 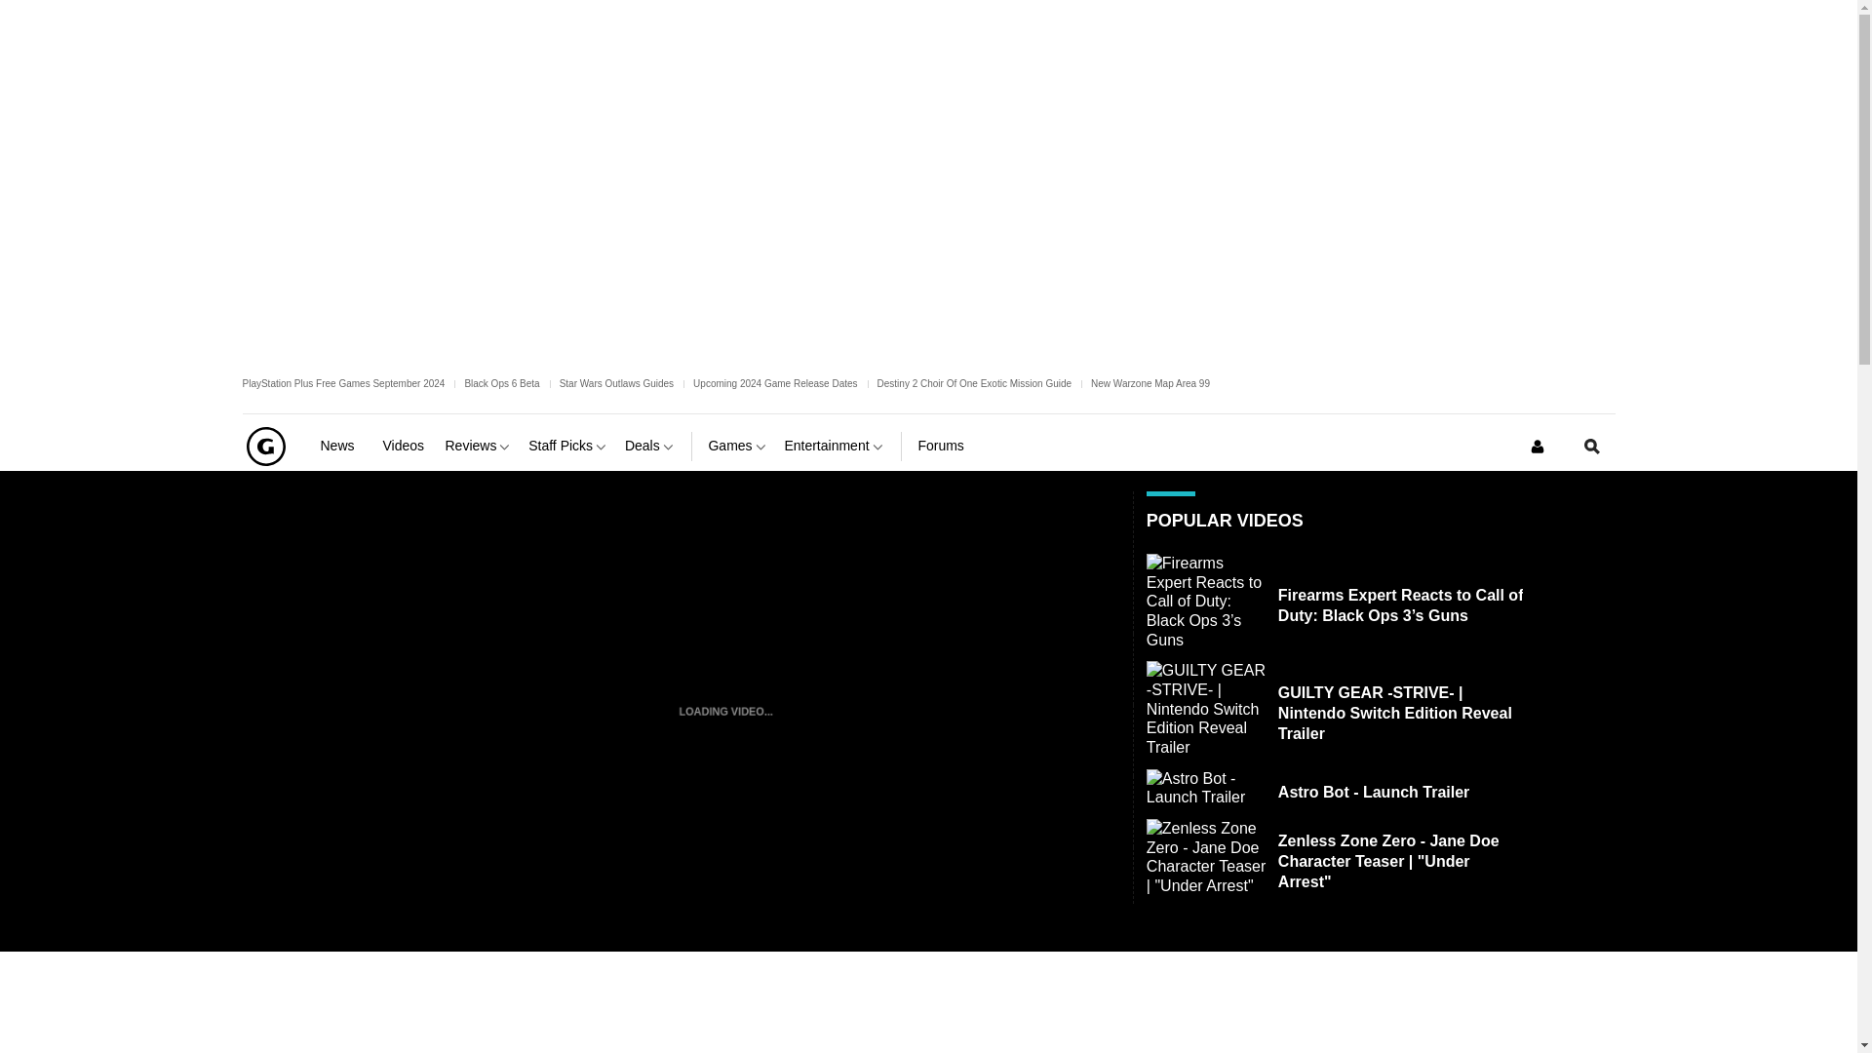 I want to click on Reviews, so click(x=479, y=447).